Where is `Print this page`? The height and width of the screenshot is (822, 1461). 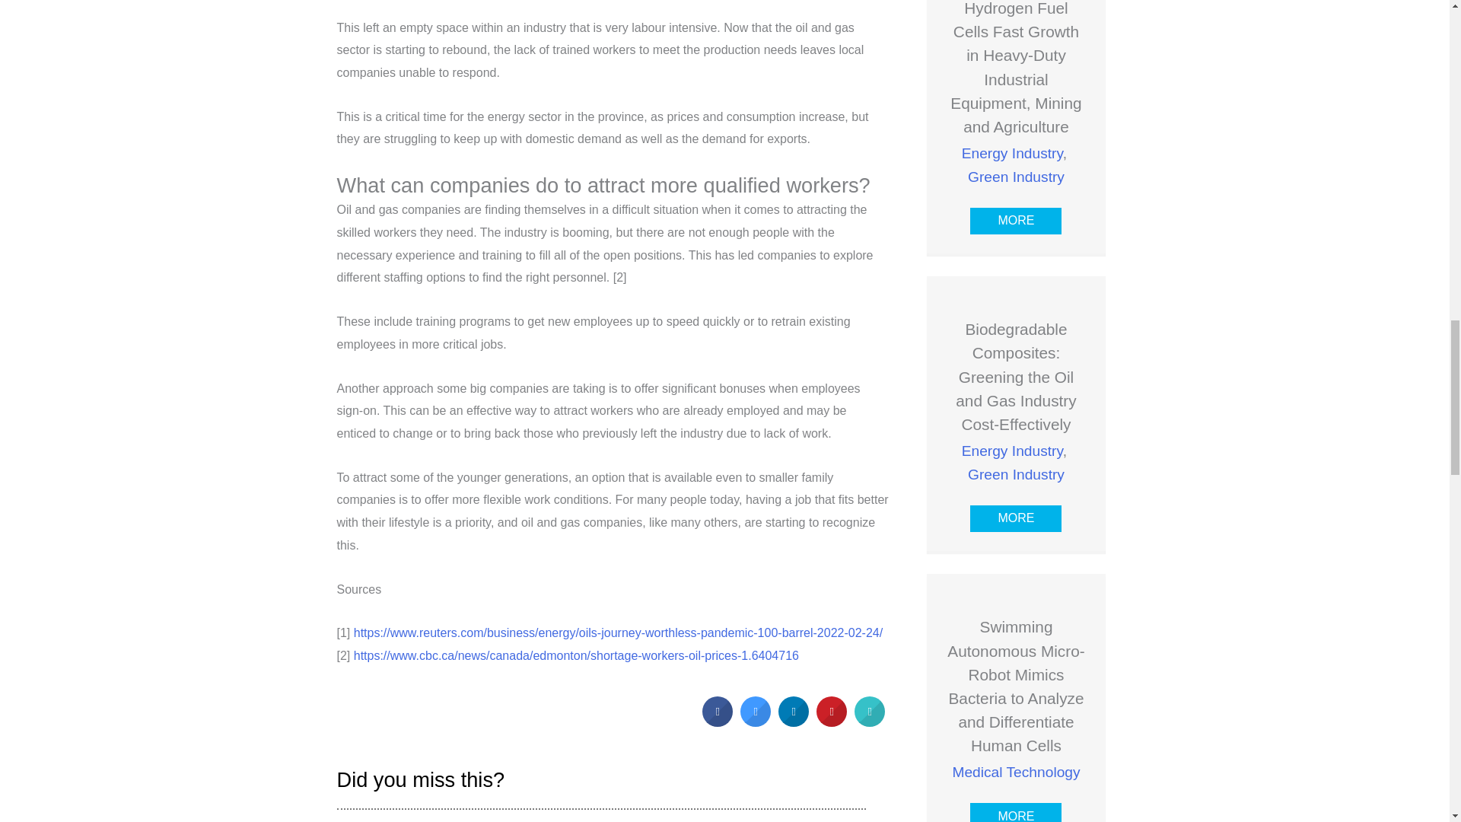
Print this page is located at coordinates (870, 722).